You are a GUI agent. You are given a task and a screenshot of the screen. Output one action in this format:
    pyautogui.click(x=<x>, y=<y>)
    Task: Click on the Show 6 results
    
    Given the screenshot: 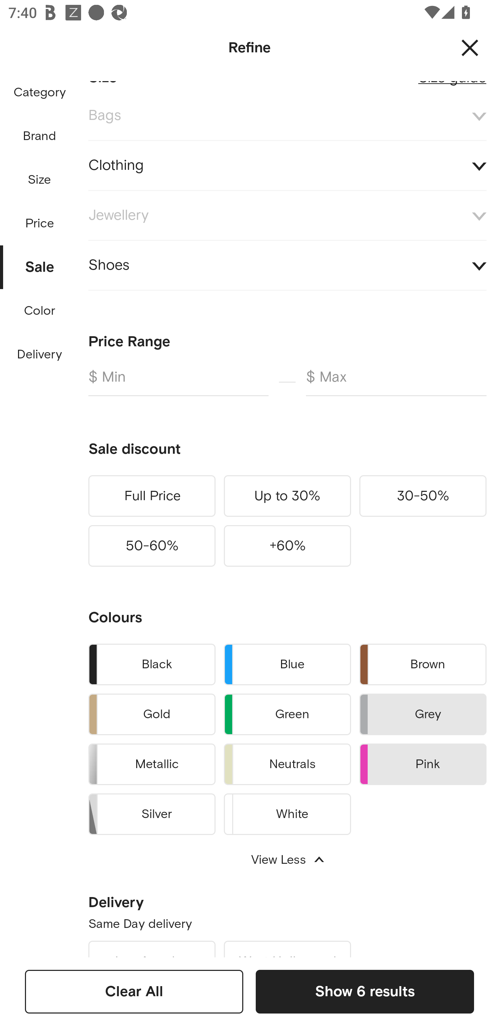 What is the action you would take?
    pyautogui.click(x=365, y=991)
    